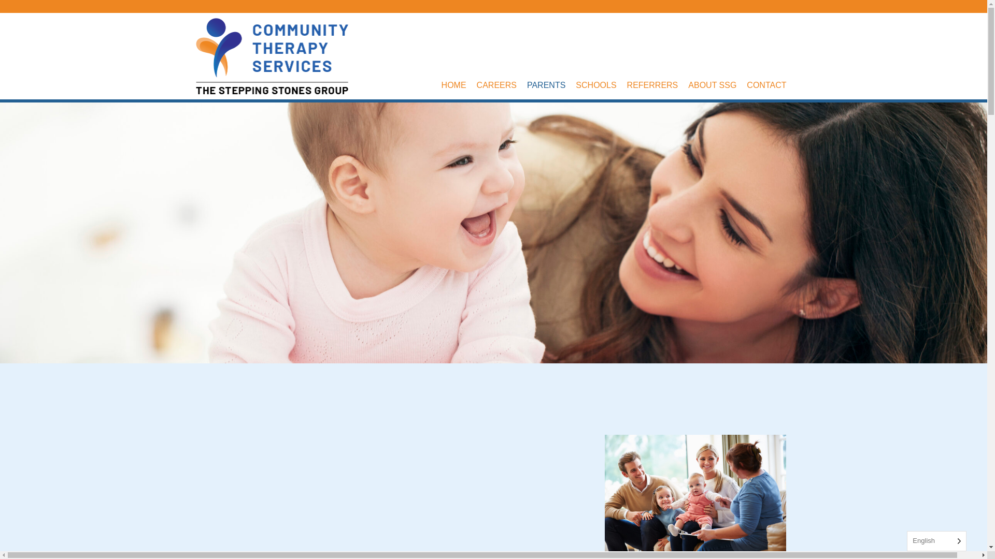 Image resolution: width=995 pixels, height=559 pixels. Describe the element at coordinates (772, 85) in the screenshot. I see `CONTACT` at that location.